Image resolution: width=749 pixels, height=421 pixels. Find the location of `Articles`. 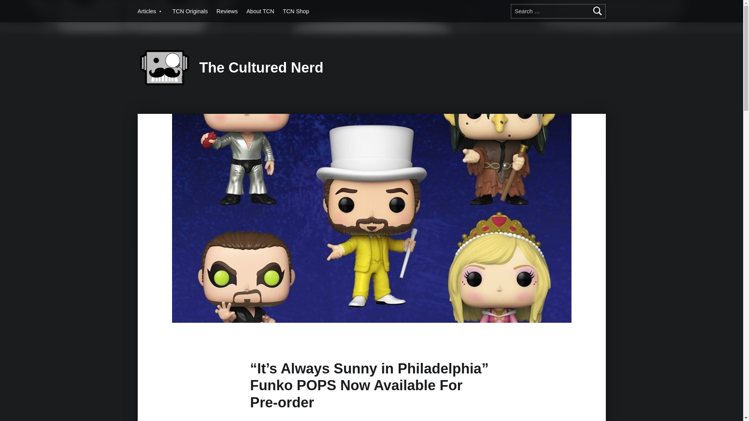

Articles is located at coordinates (150, 11).